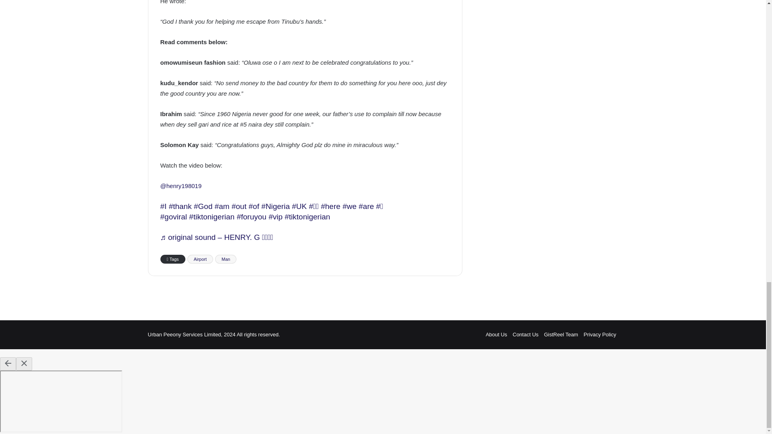 This screenshot has width=772, height=434. What do you see at coordinates (222, 206) in the screenshot?
I see `am` at bounding box center [222, 206].